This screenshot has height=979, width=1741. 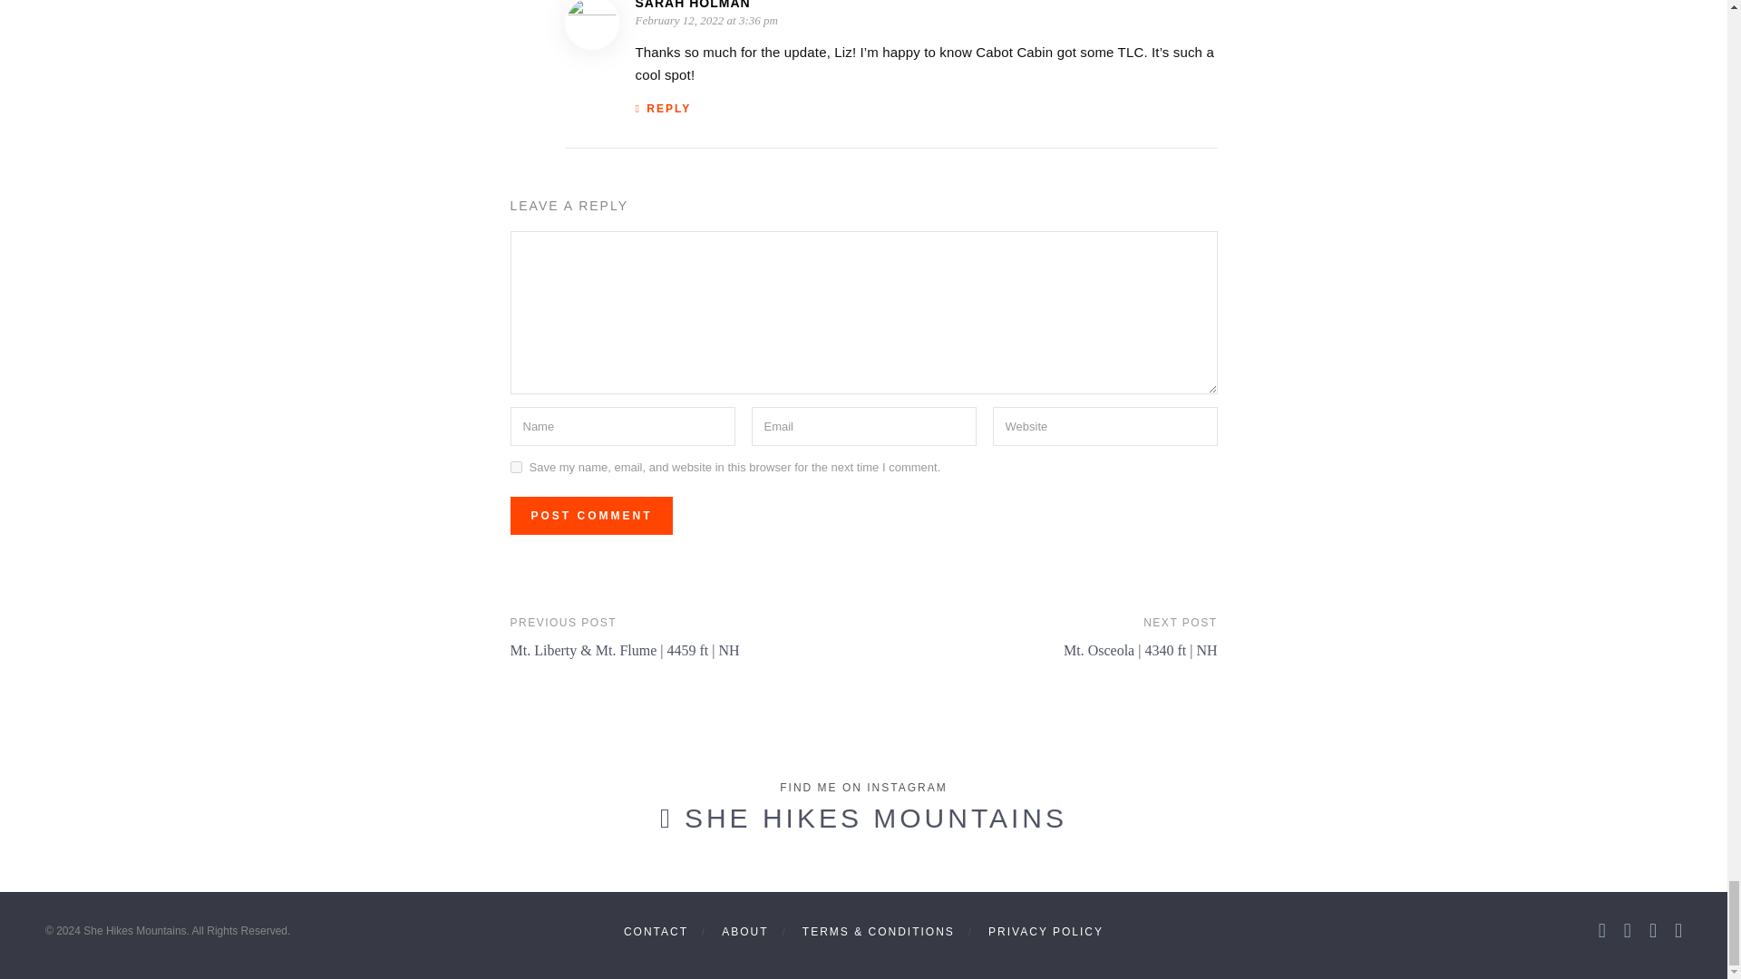 I want to click on Post Comment, so click(x=591, y=515).